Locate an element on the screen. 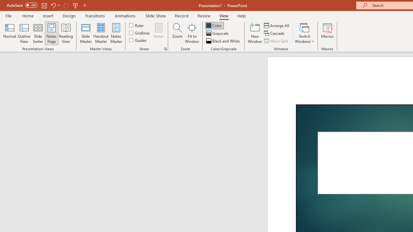 This screenshot has width=413, height=232. Grid Settings... is located at coordinates (165, 49).